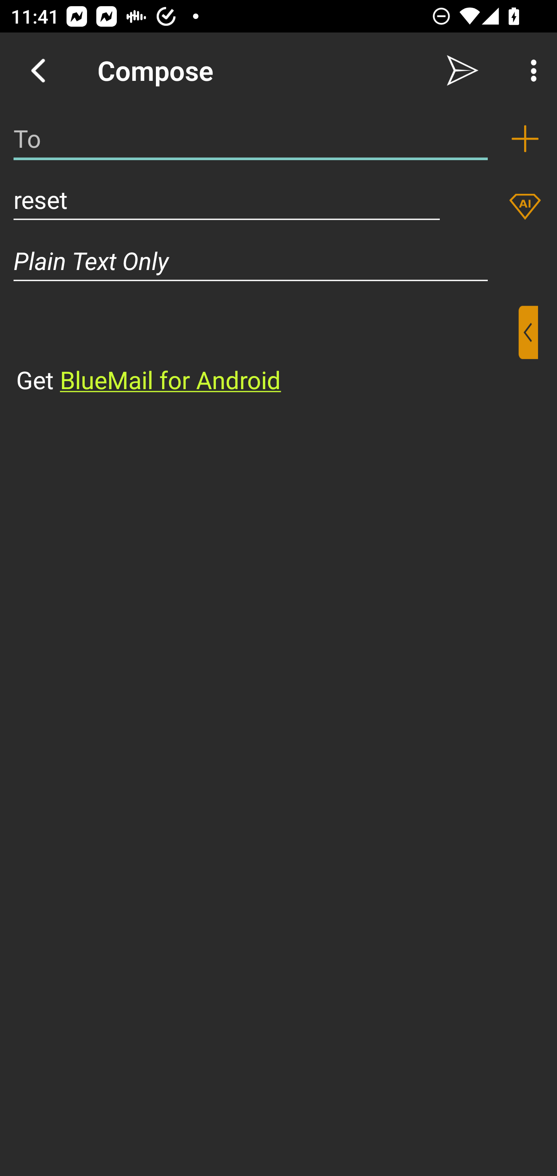 This screenshot has width=557, height=1176. I want to click on Plain Text Only, so click(278, 261).